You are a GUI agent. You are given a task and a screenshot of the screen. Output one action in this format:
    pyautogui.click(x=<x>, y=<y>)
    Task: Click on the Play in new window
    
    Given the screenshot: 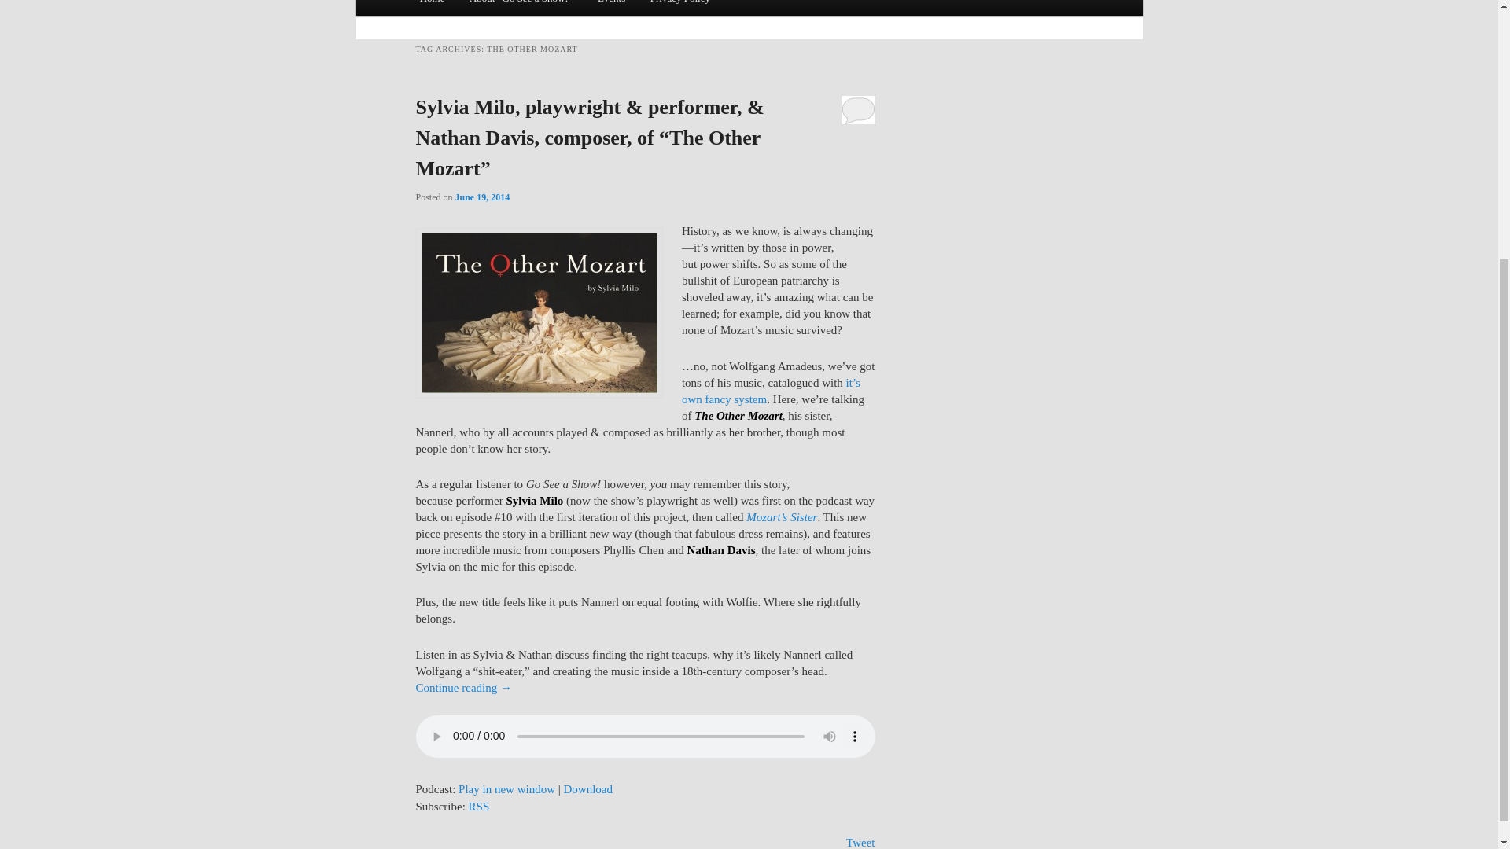 What is the action you would take?
    pyautogui.click(x=506, y=788)
    